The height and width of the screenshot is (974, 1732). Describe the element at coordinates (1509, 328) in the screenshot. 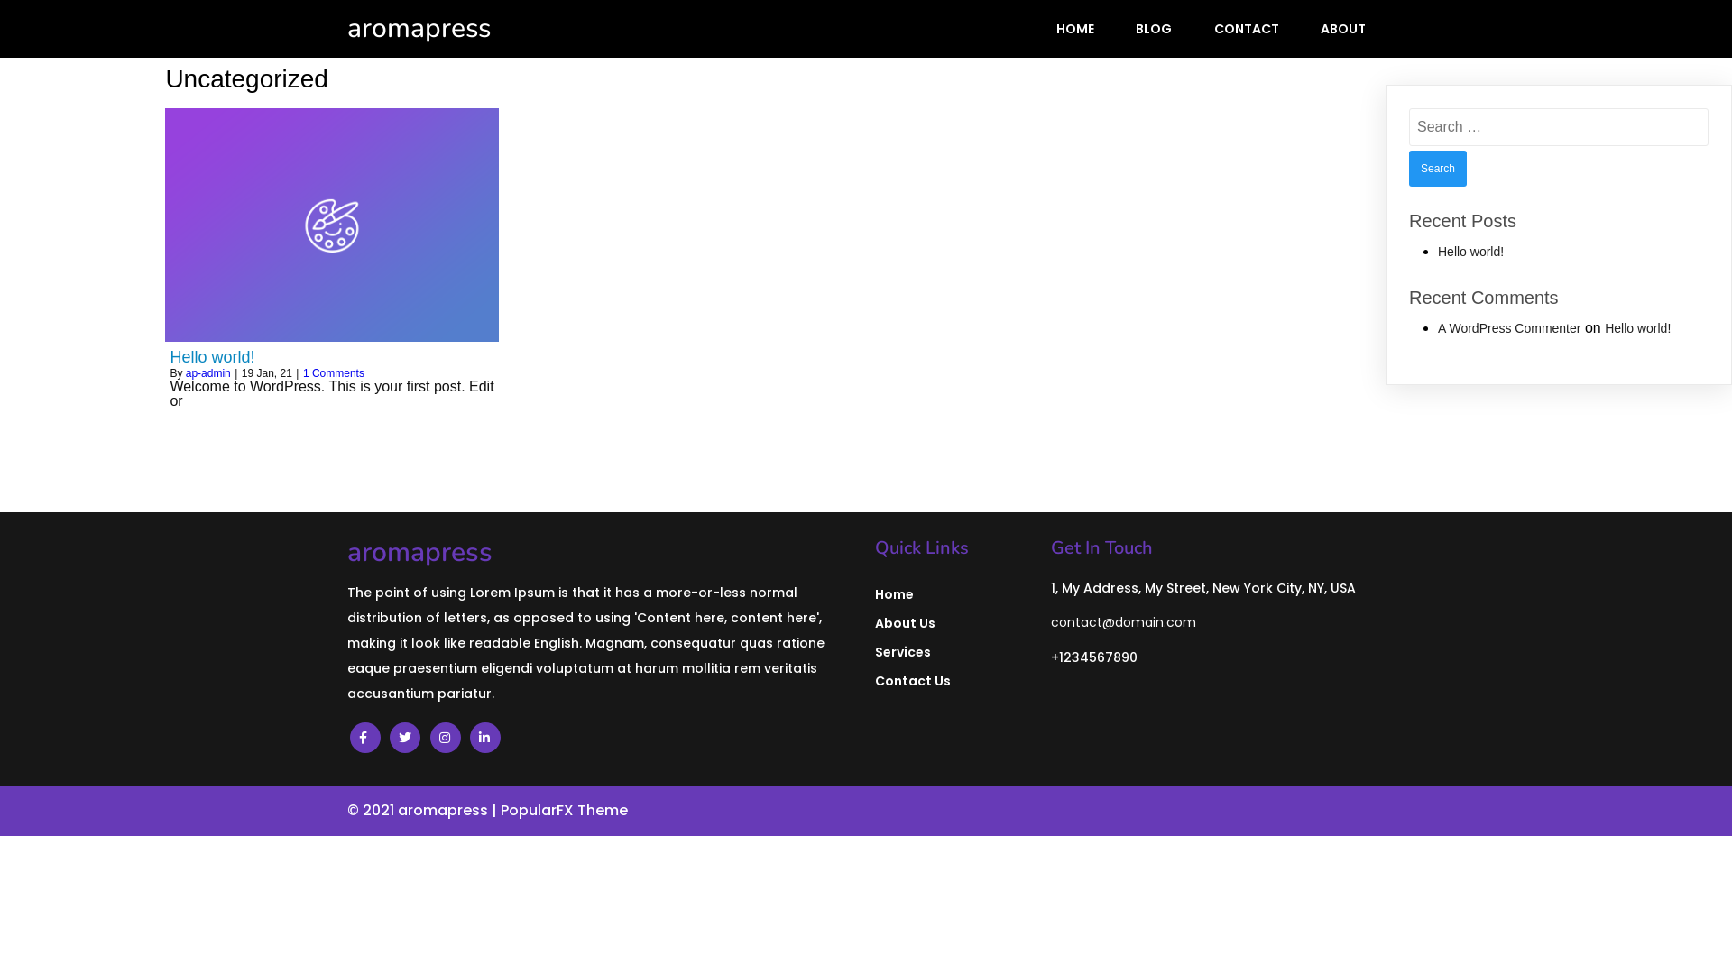

I see `A WordPress Commenter` at that location.